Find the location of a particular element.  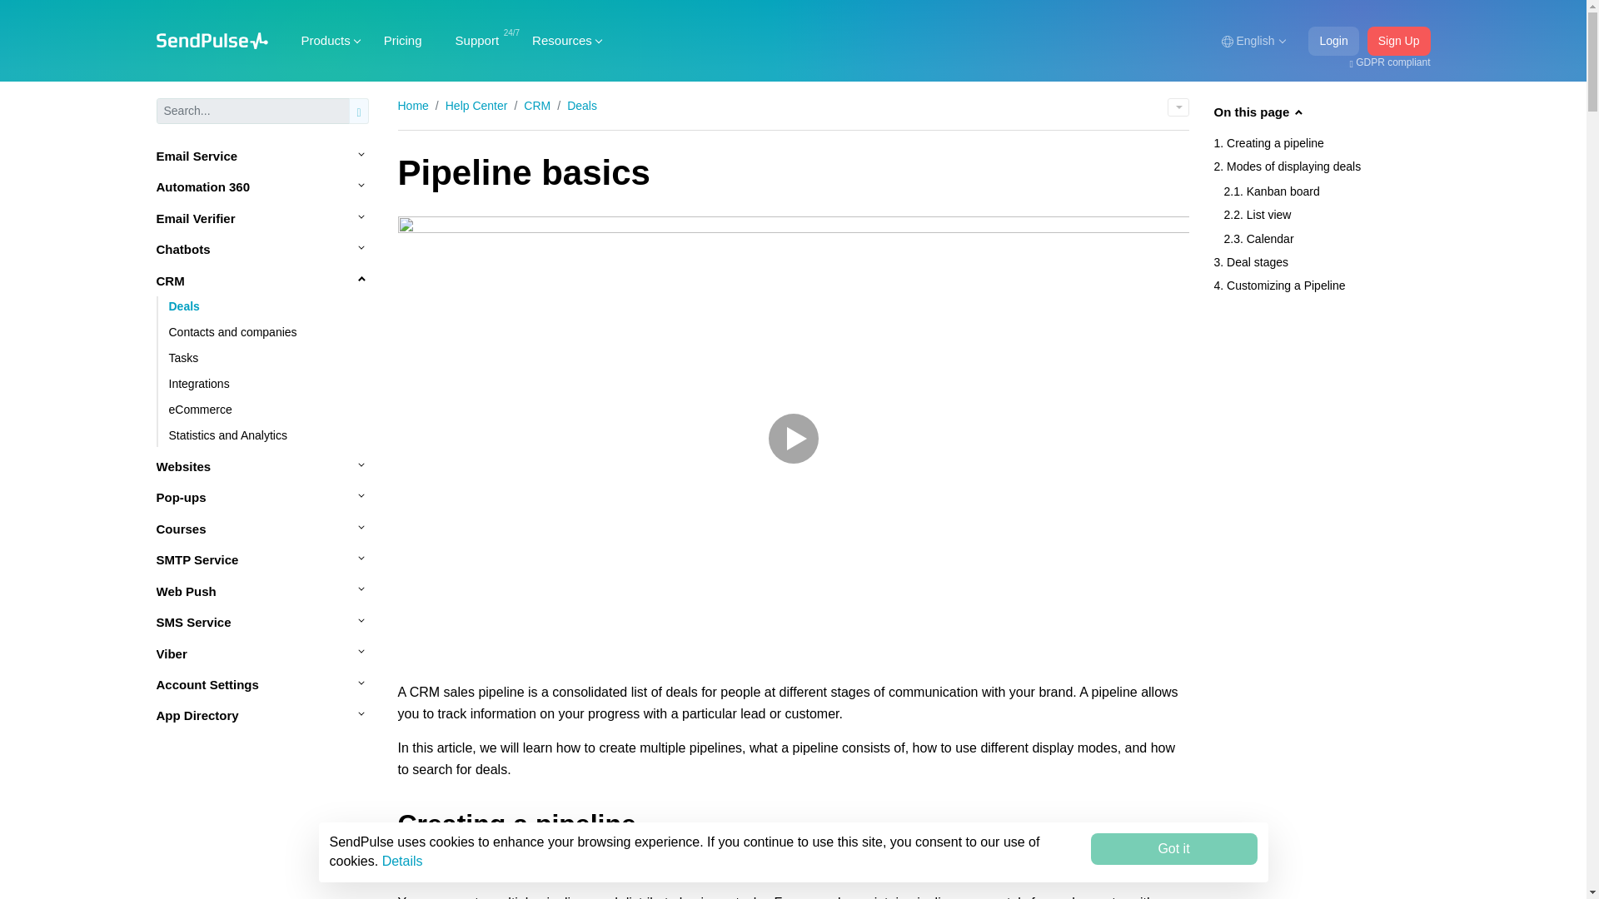

Products is located at coordinates (326, 40).